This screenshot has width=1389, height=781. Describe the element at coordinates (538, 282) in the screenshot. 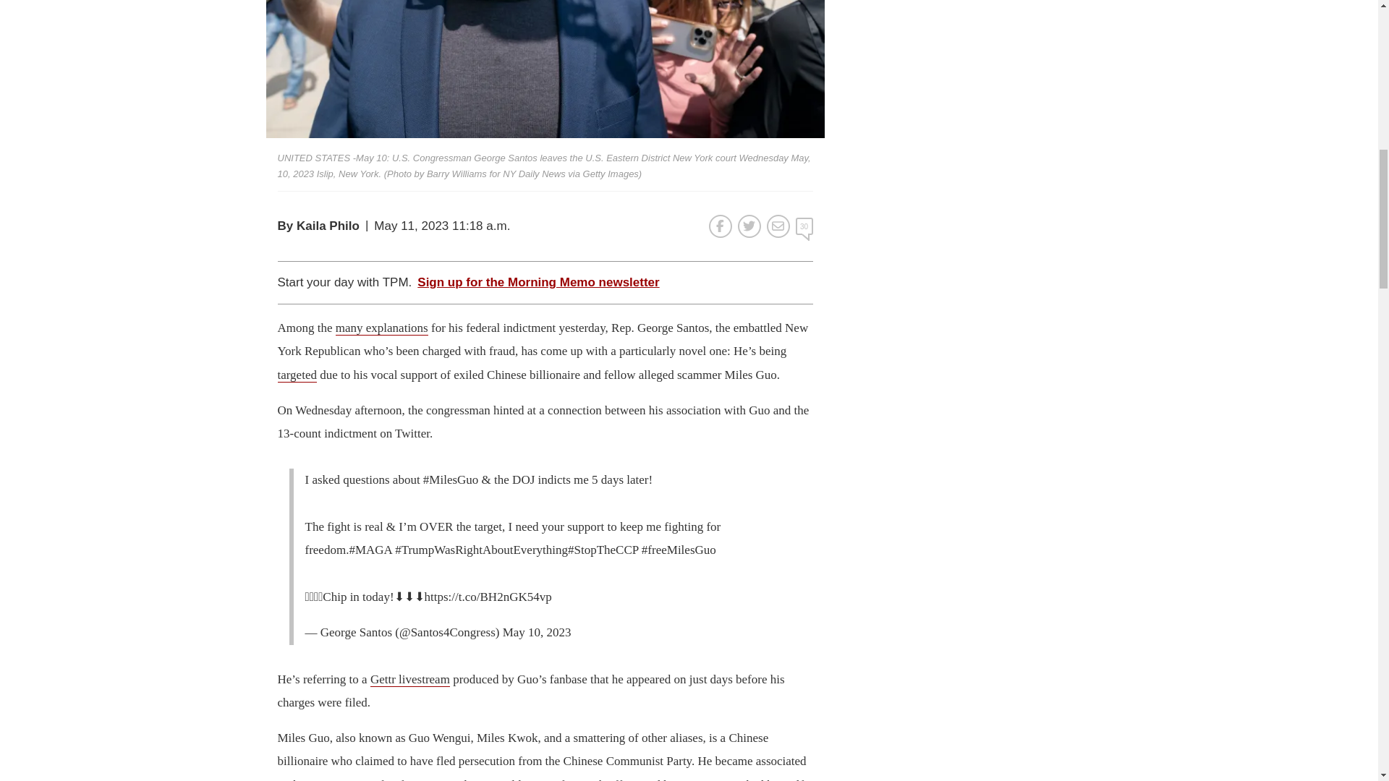

I see `Sign up for the Morning Memo newsletter` at that location.